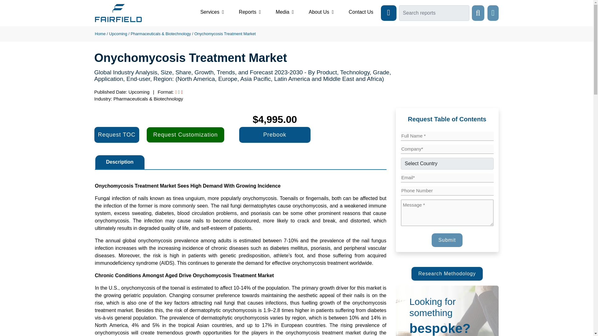 This screenshot has width=598, height=336. What do you see at coordinates (100, 34) in the screenshot?
I see `Home` at bounding box center [100, 34].